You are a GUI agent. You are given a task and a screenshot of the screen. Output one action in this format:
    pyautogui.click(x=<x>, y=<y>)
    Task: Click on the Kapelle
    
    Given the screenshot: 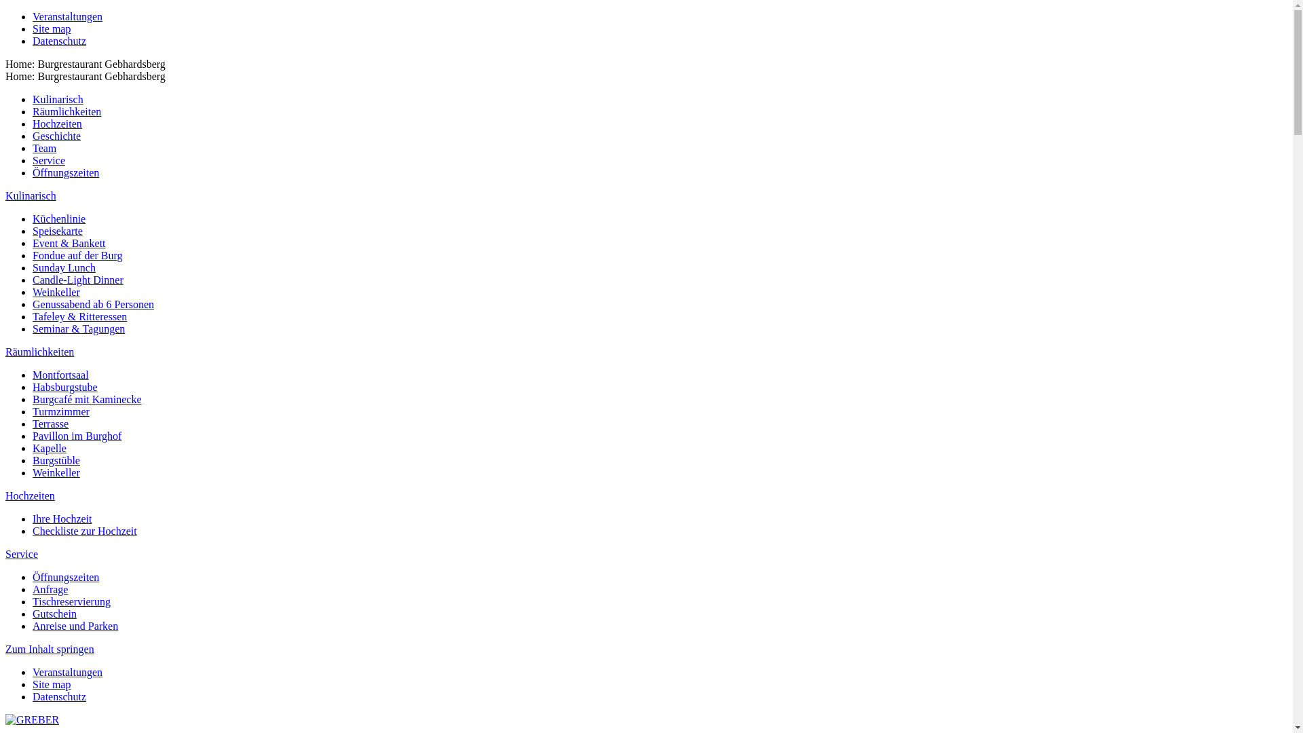 What is the action you would take?
    pyautogui.click(x=50, y=448)
    